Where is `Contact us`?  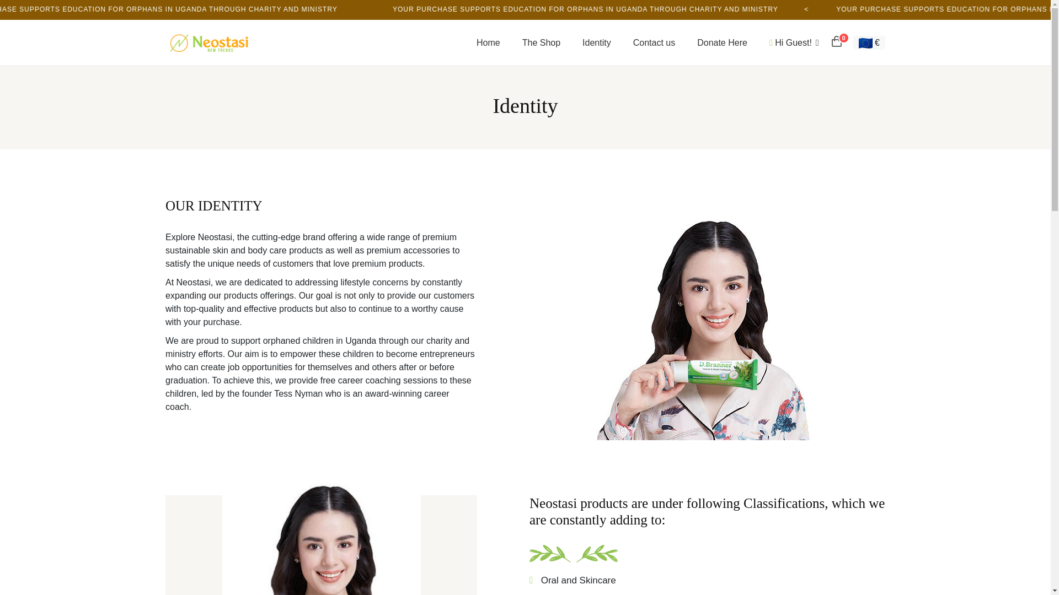
Contact us is located at coordinates (654, 42).